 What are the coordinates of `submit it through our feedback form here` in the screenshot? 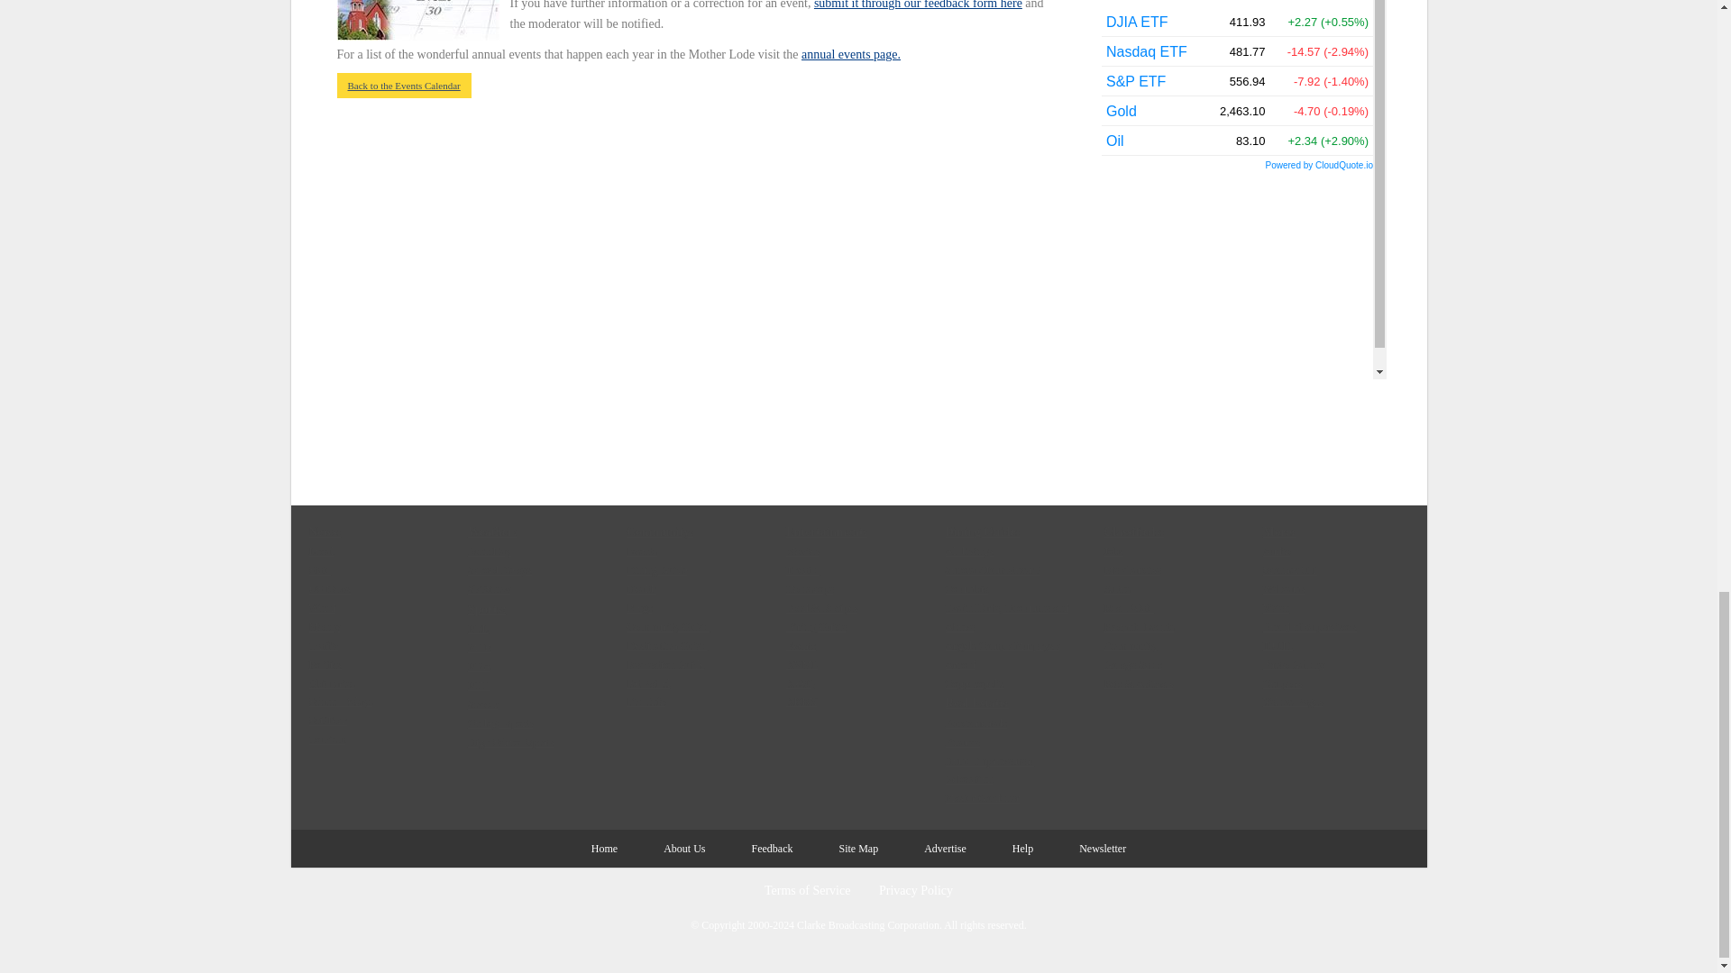 It's located at (918, 5).